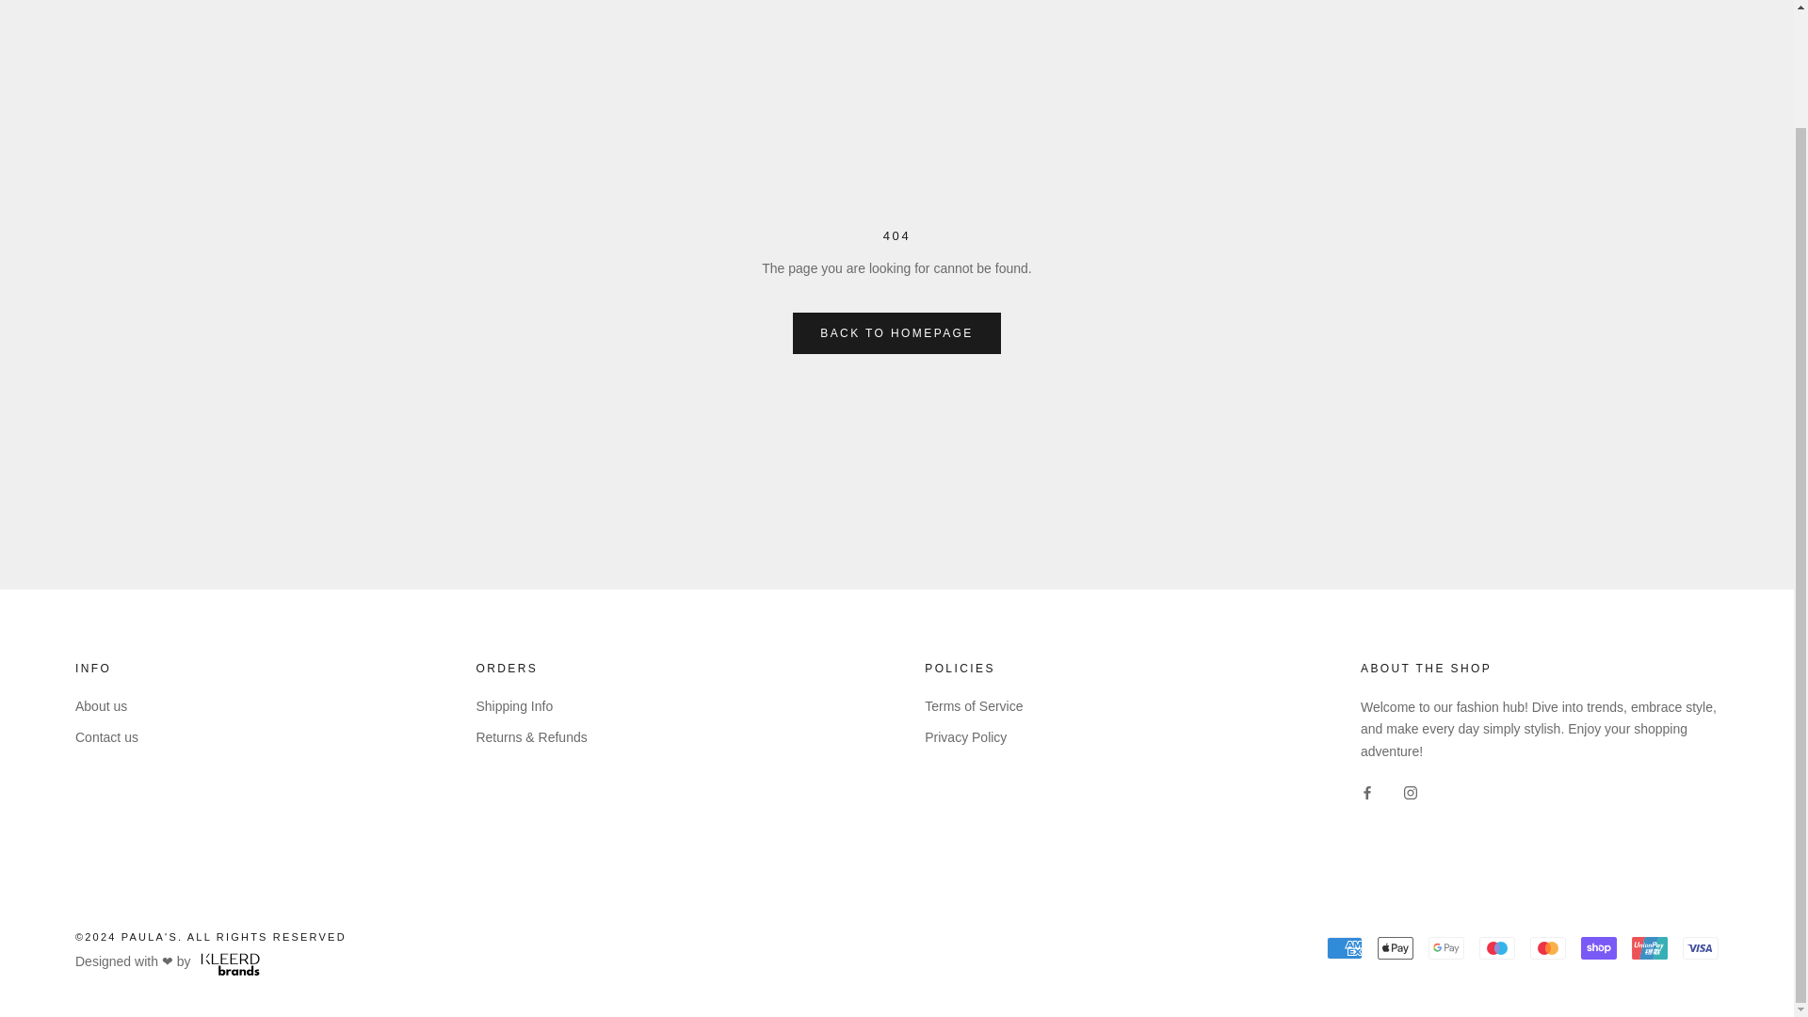 The height and width of the screenshot is (1017, 1808). I want to click on Mastercard, so click(1547, 947).